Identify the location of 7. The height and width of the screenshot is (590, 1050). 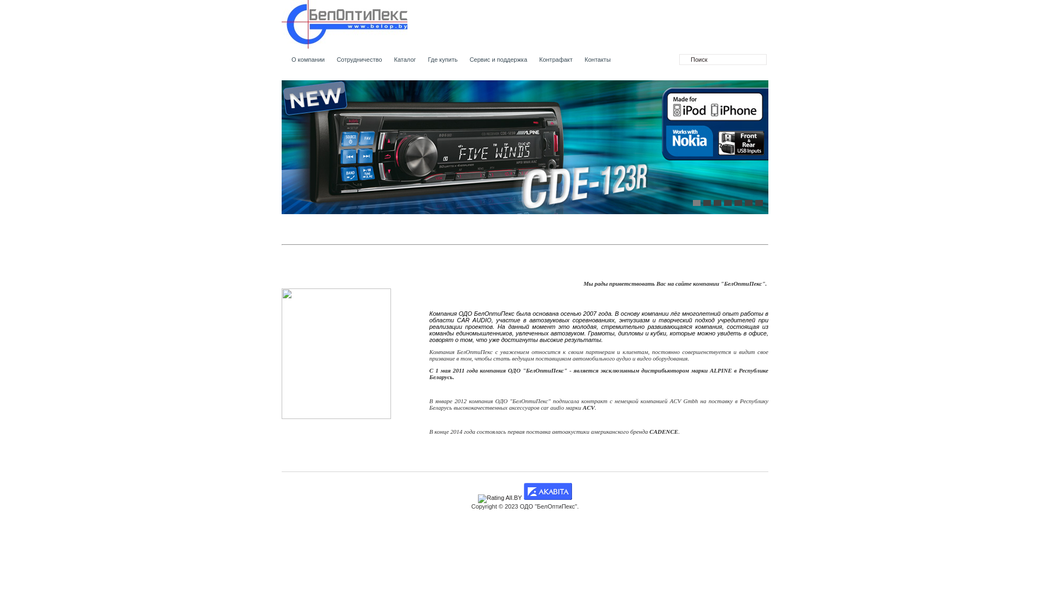
(759, 203).